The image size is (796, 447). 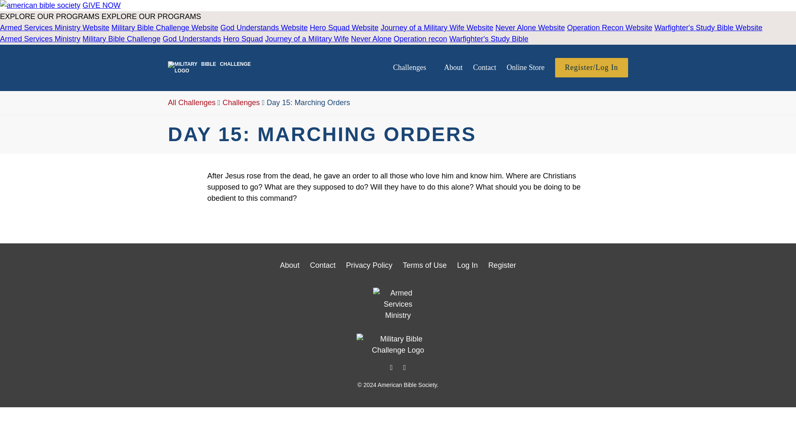 What do you see at coordinates (525, 67) in the screenshot?
I see `Online Store` at bounding box center [525, 67].